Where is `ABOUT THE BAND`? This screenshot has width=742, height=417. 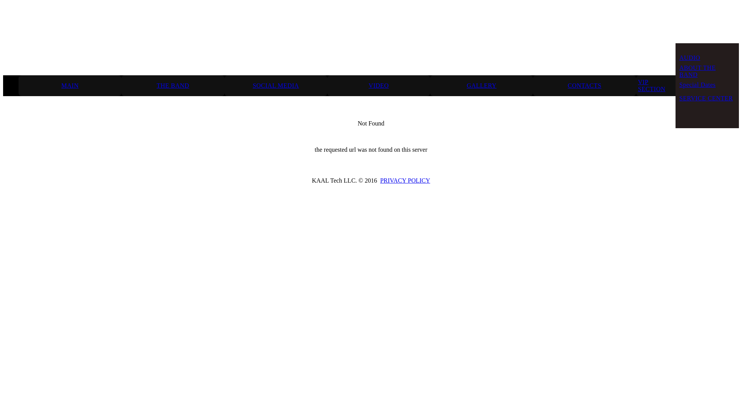
ABOUT THE BAND is located at coordinates (707, 71).